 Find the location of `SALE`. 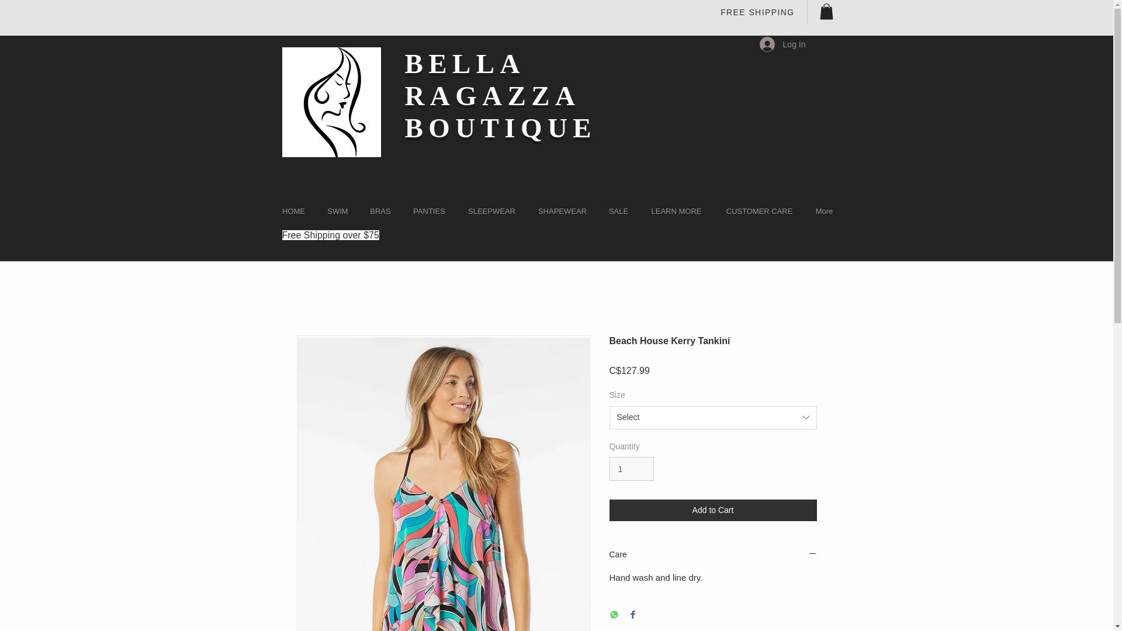

SALE is located at coordinates (618, 211).